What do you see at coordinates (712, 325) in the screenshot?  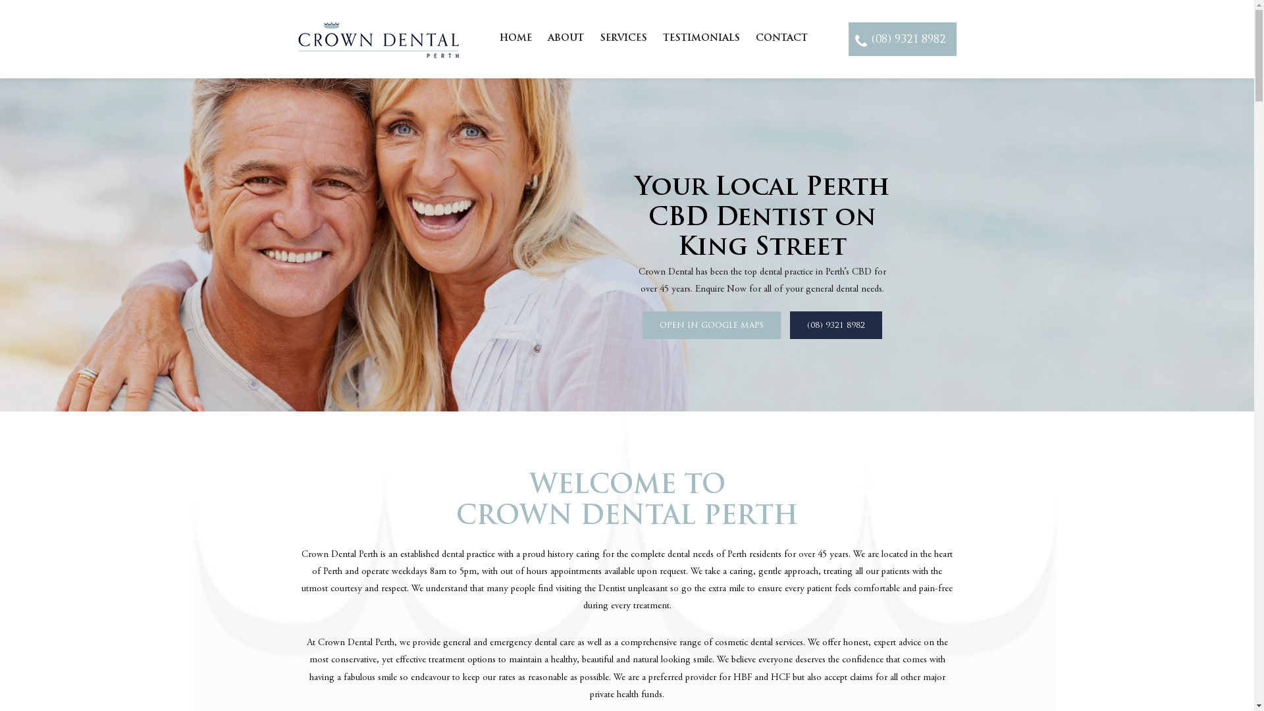 I see `OPEN IN GOOGLE MAPS` at bounding box center [712, 325].